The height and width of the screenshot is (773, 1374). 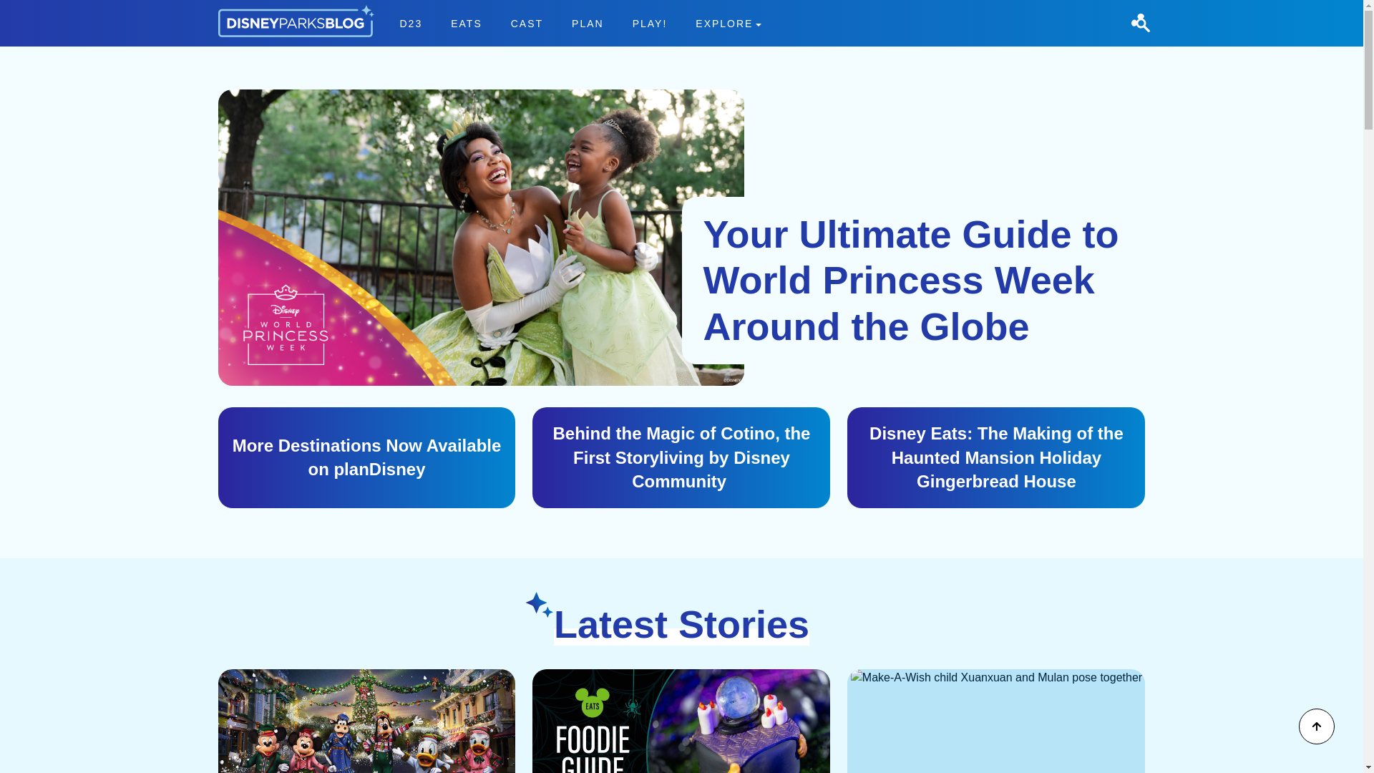 I want to click on PLAN, so click(x=37, y=9).